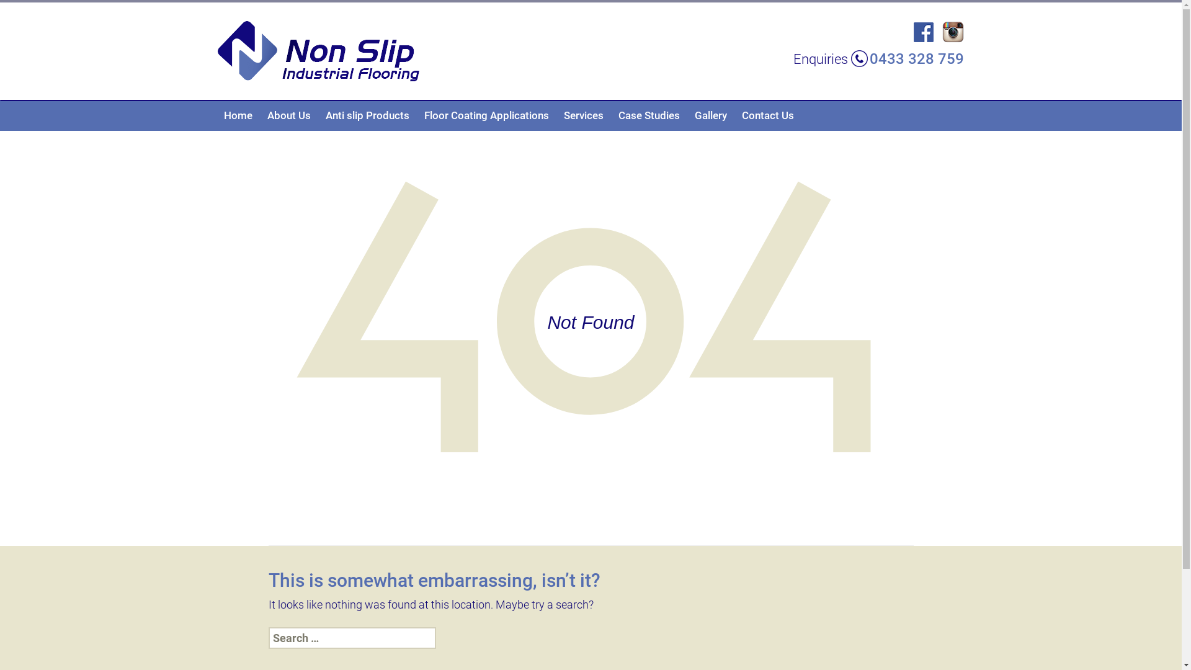 This screenshot has height=670, width=1191. I want to click on Floor Coating Applications, so click(486, 115).